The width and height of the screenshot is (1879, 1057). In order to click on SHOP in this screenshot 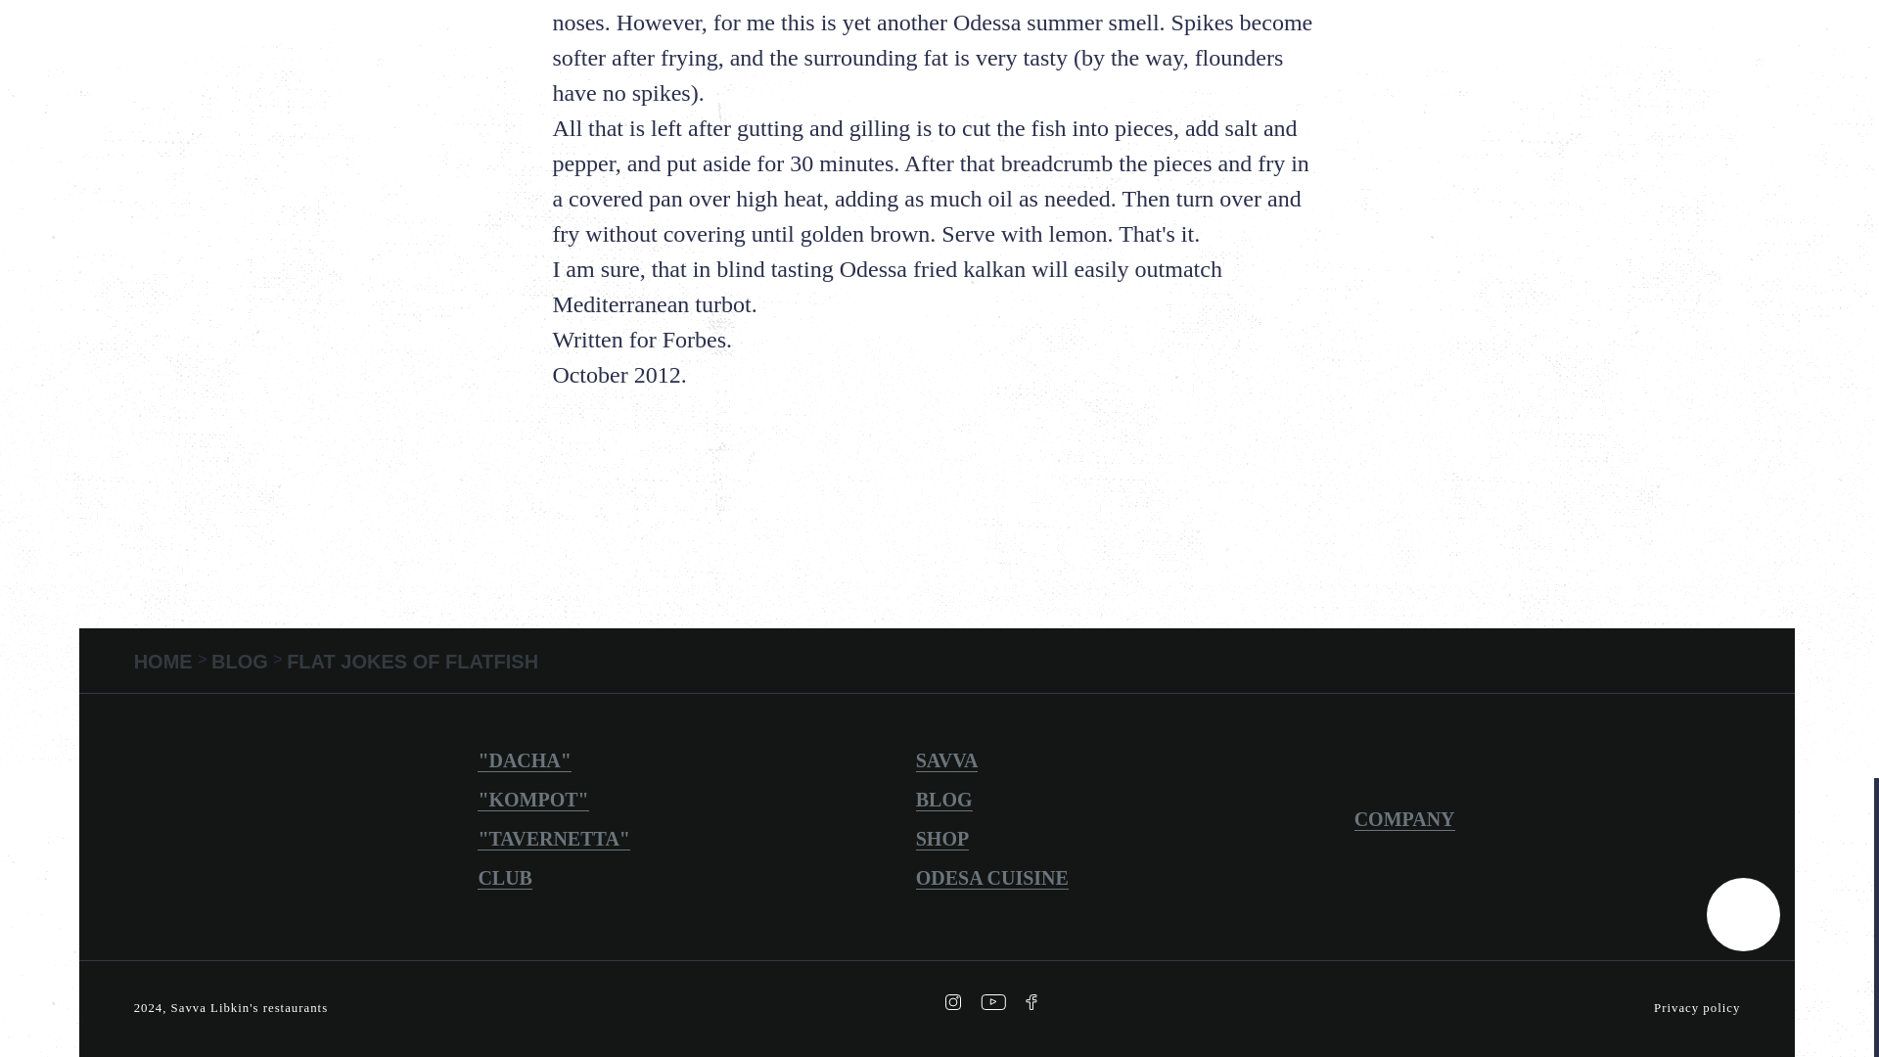, I will do `click(942, 839)`.